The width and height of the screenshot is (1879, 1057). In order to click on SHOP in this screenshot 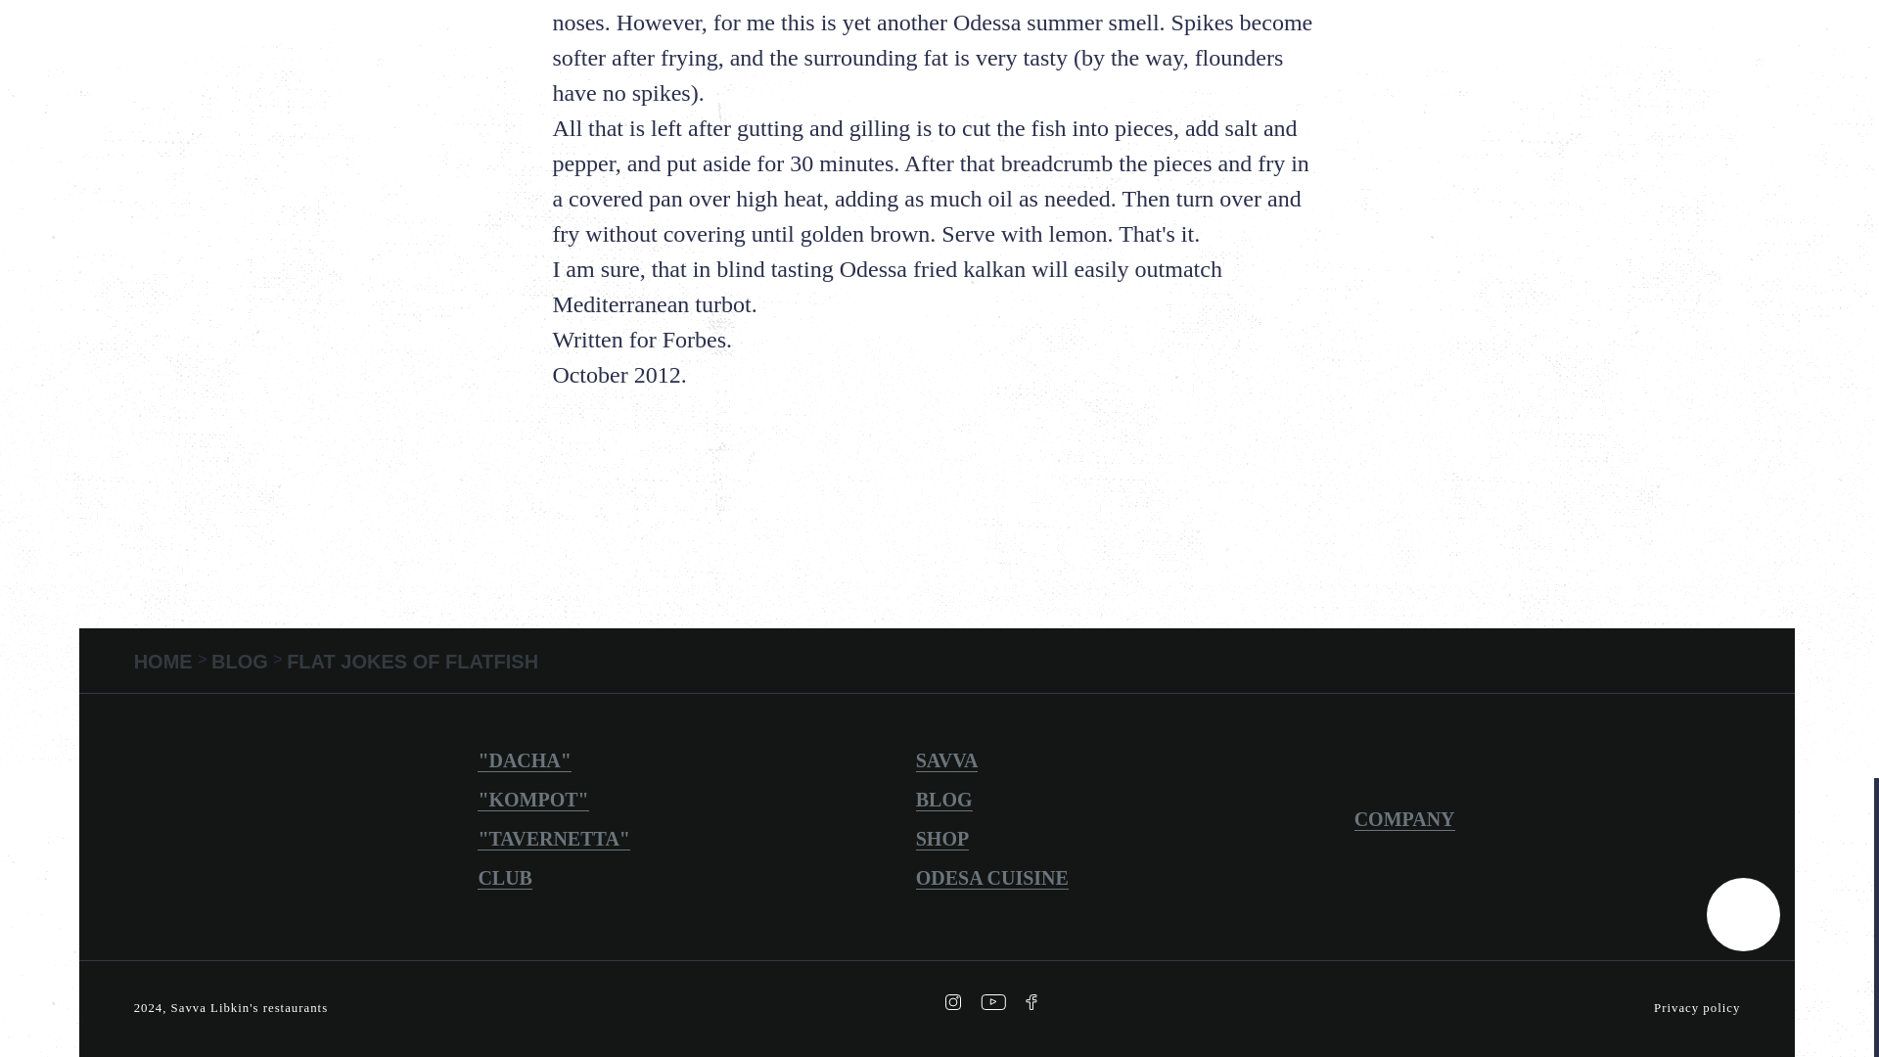, I will do `click(942, 839)`.